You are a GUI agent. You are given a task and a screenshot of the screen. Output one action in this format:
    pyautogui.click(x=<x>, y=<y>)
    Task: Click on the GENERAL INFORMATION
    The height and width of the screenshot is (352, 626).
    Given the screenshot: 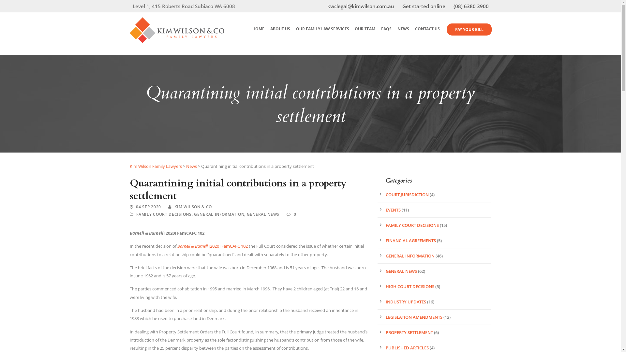 What is the action you would take?
    pyautogui.click(x=410, y=256)
    